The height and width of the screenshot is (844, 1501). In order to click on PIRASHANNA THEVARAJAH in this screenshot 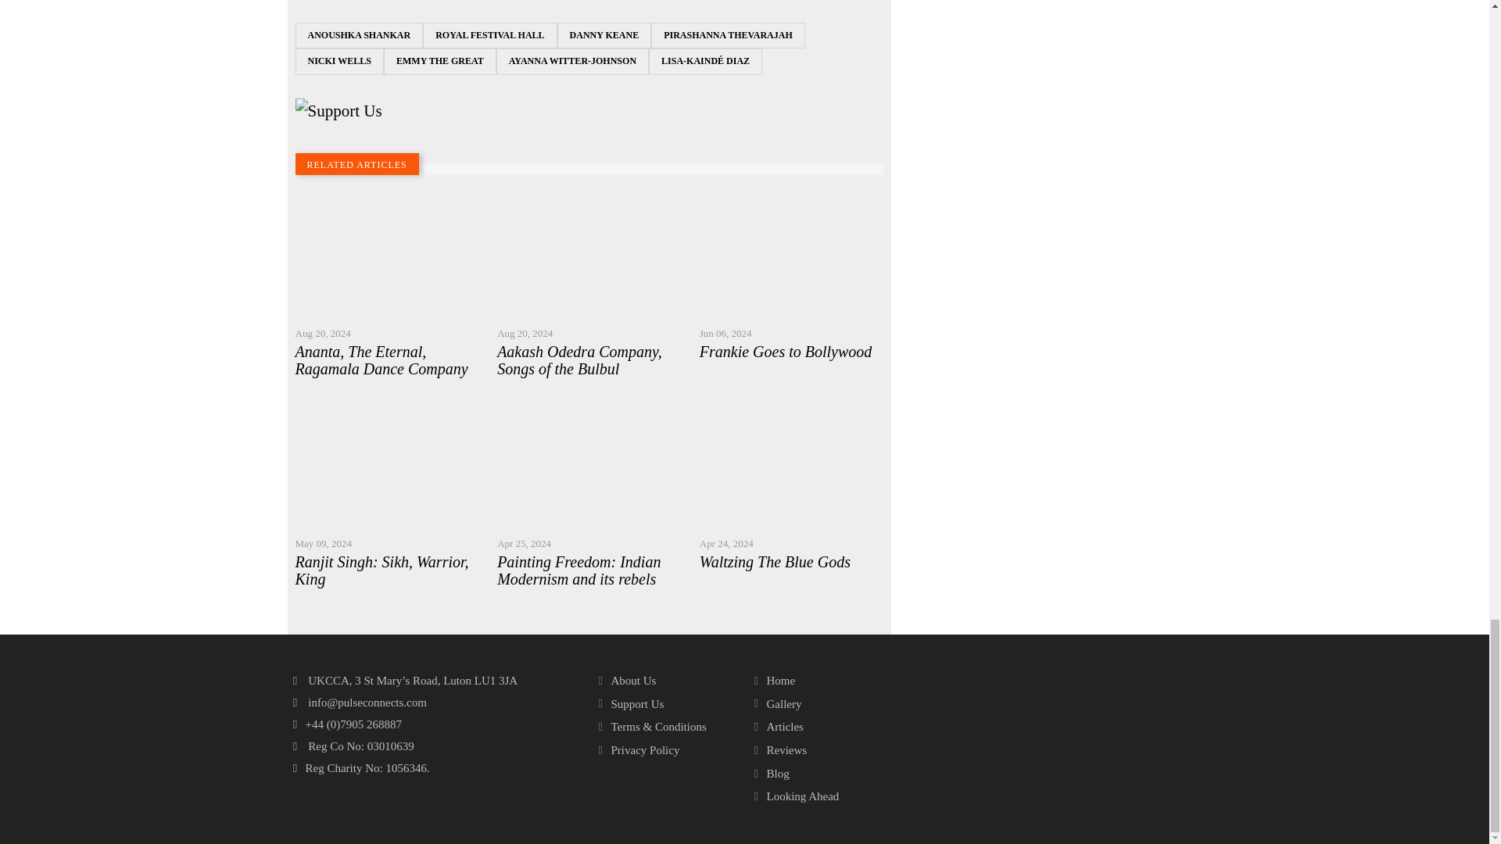, I will do `click(728, 36)`.